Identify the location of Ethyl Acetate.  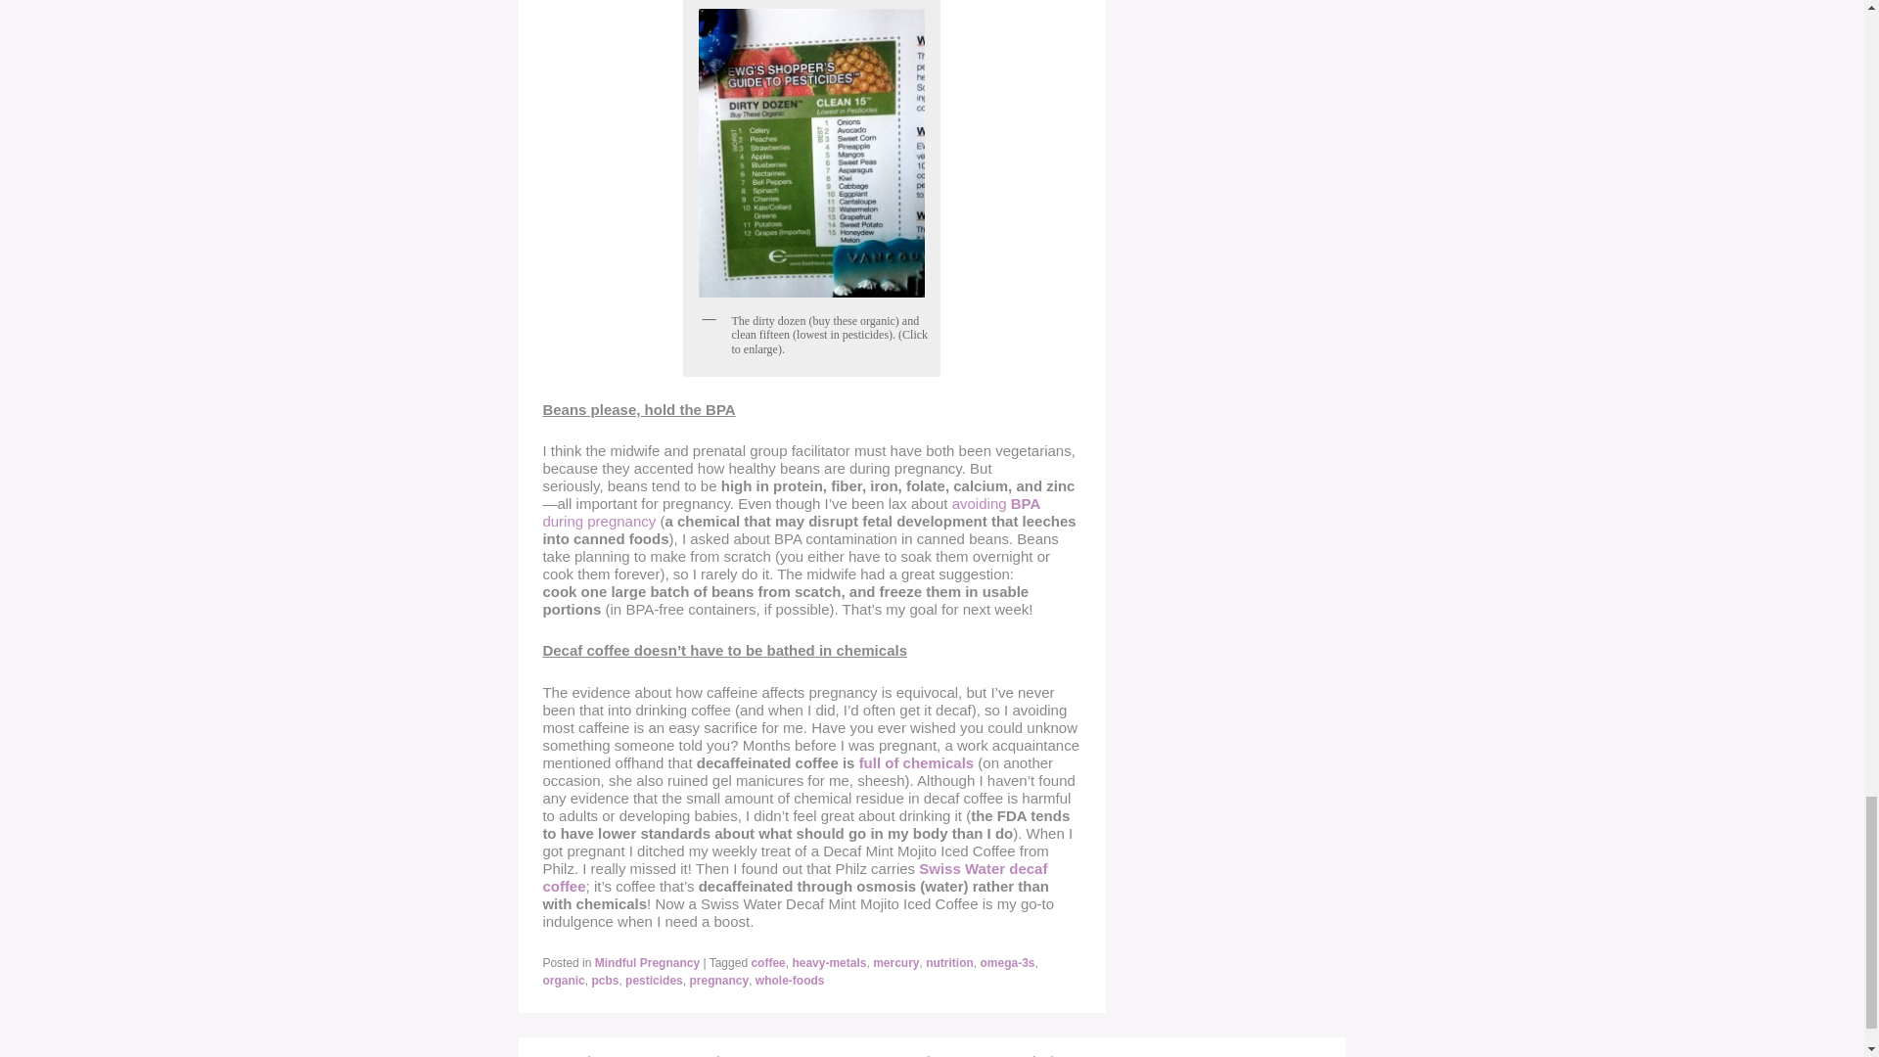
(916, 763).